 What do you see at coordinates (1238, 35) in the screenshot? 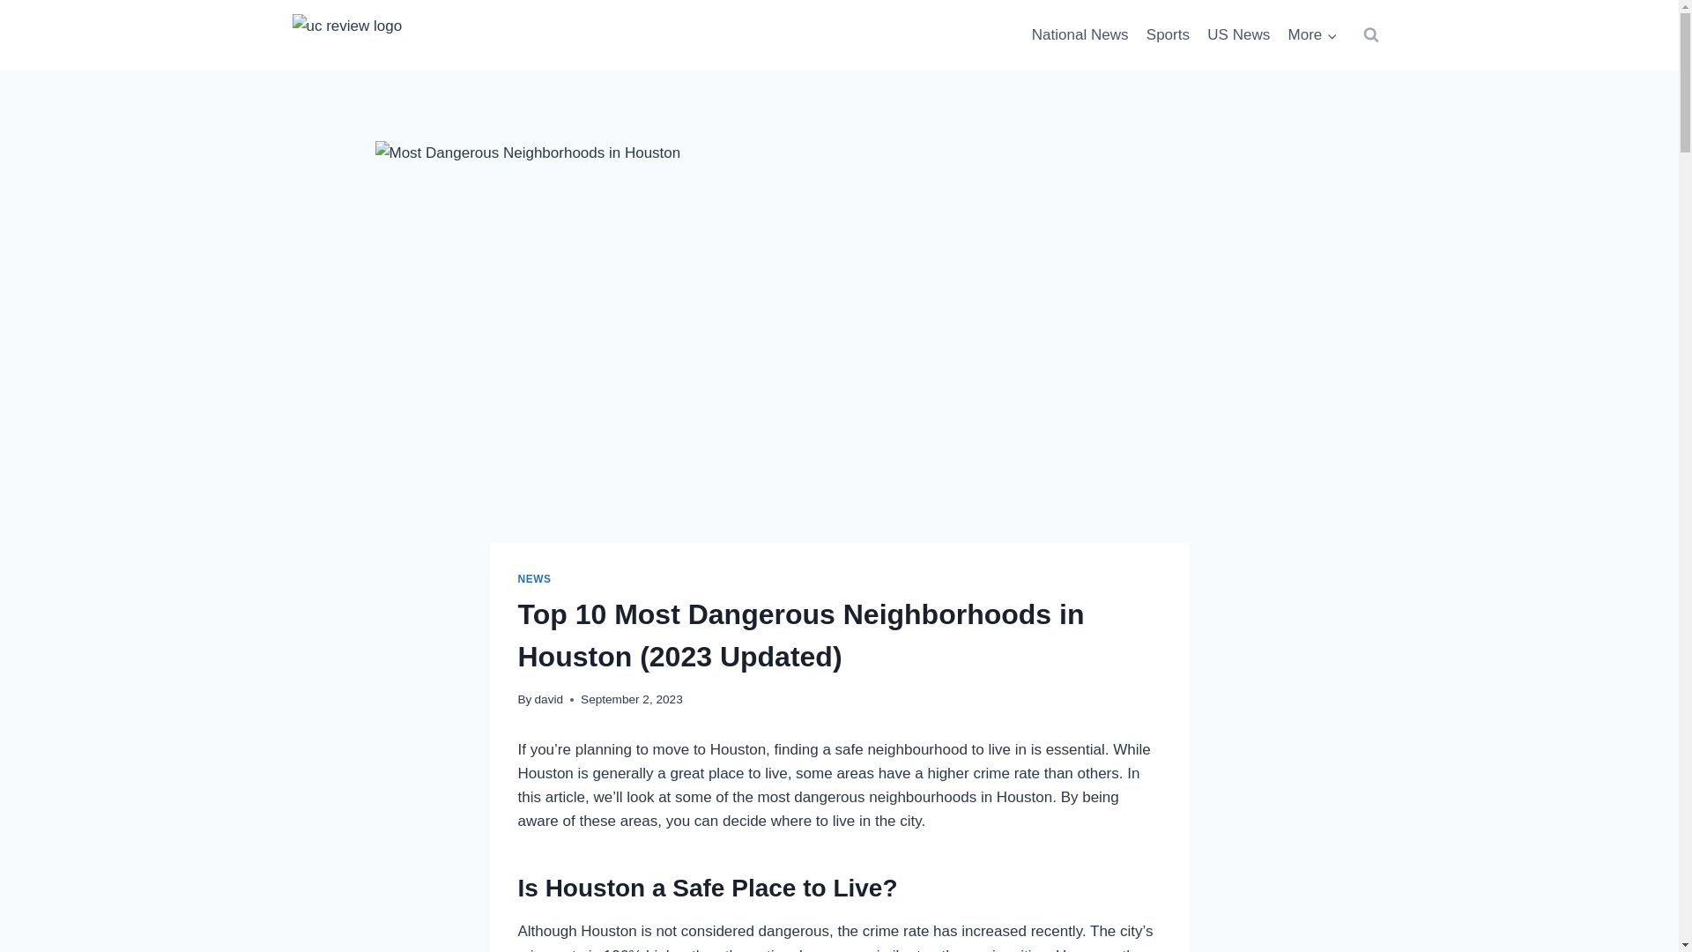
I see `US News` at bounding box center [1238, 35].